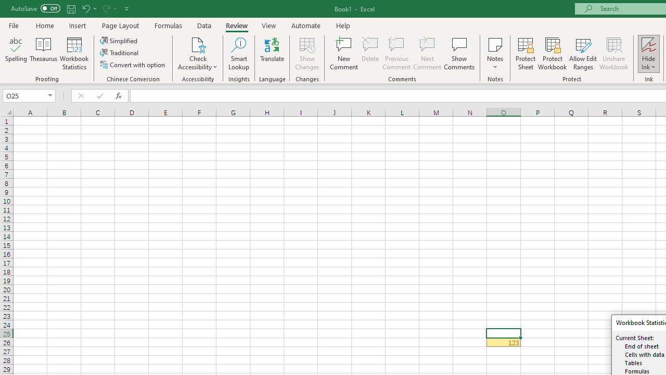 Image resolution: width=666 pixels, height=375 pixels. I want to click on Unshare Workbook, so click(613, 53).